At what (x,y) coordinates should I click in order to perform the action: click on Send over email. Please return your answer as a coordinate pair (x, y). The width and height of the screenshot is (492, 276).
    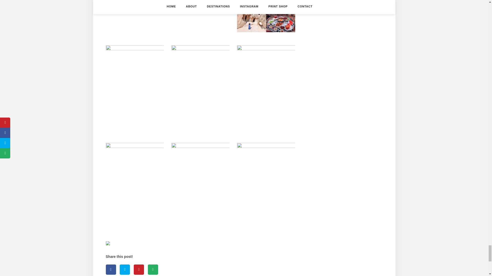
    Looking at the image, I should click on (153, 269).